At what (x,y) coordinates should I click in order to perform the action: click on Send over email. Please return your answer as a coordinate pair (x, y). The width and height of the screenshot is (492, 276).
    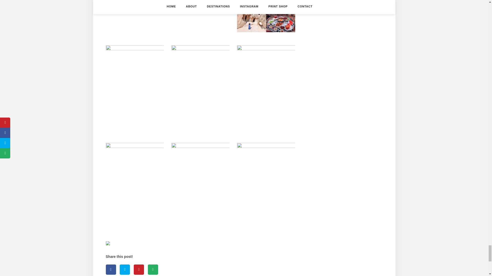
    Looking at the image, I should click on (153, 269).